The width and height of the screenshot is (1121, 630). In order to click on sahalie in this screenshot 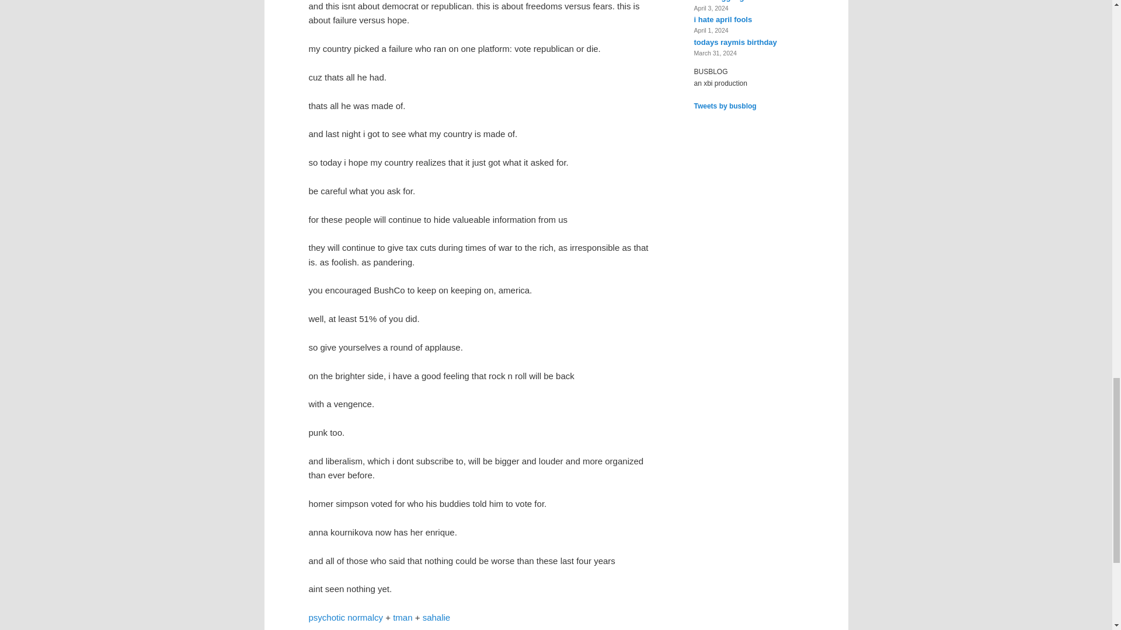, I will do `click(436, 617)`.